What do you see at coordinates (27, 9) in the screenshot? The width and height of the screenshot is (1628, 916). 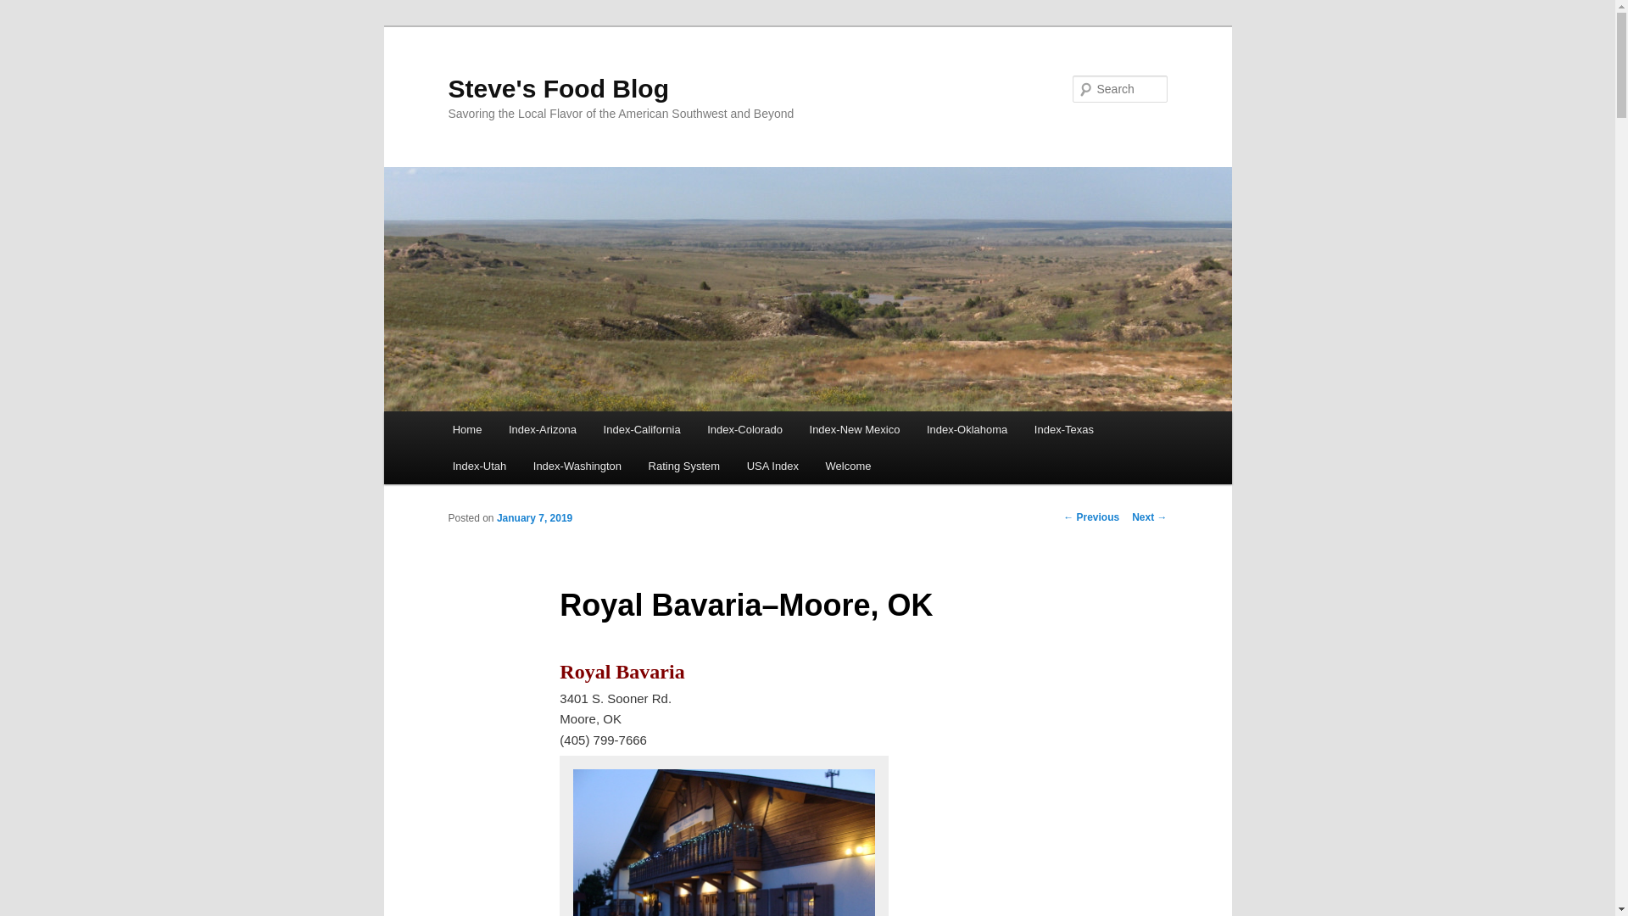 I see `Search` at bounding box center [27, 9].